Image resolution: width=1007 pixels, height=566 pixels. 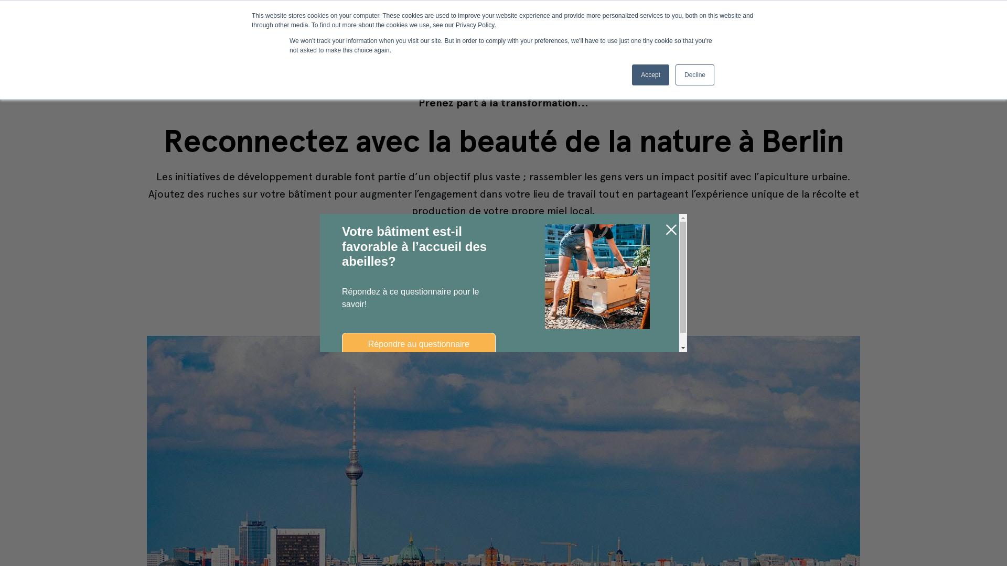 What do you see at coordinates (749, 20) in the screenshot?
I see `MaRuche` at bounding box center [749, 20].